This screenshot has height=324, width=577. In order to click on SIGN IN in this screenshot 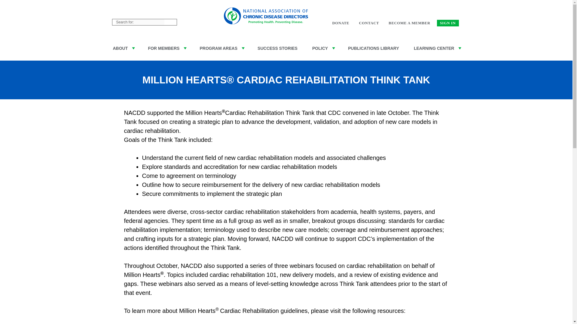, I will do `click(448, 23)`.